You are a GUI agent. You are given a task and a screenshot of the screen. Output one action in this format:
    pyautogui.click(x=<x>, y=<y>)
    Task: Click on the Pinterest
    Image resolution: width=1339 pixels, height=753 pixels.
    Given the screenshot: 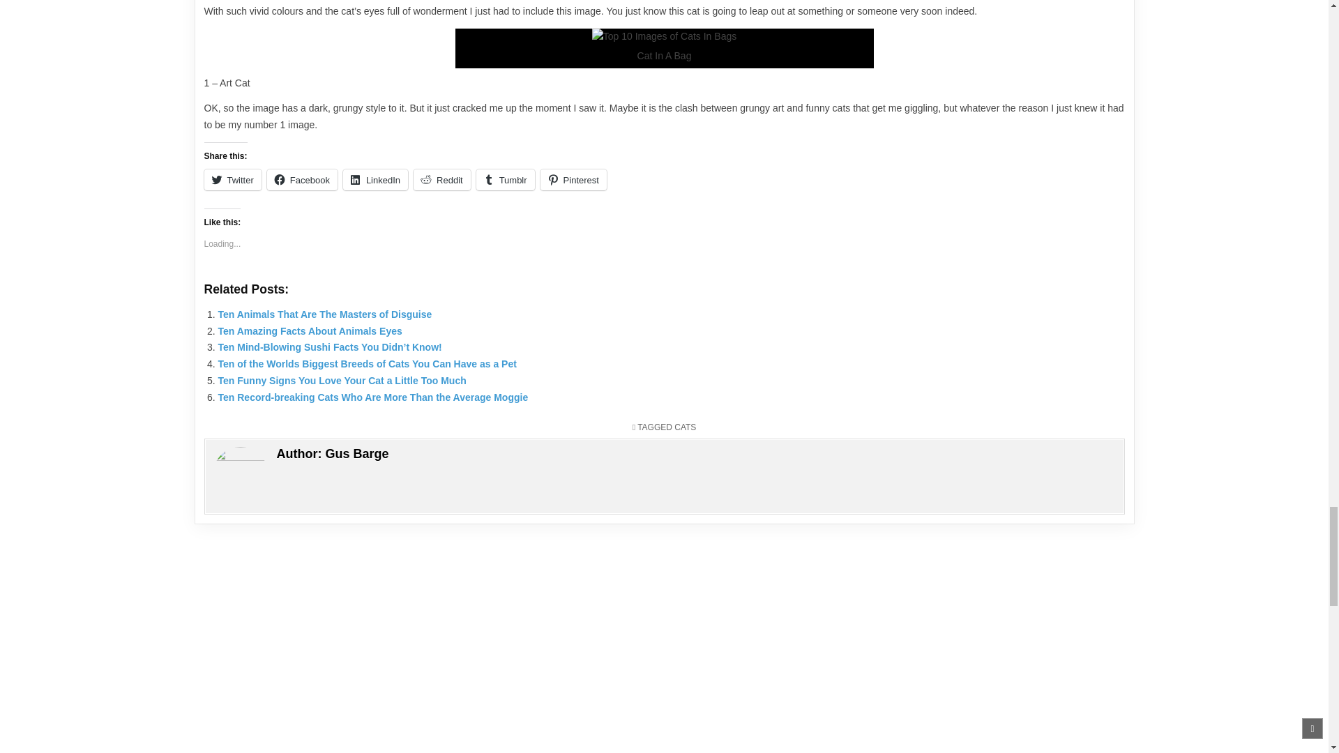 What is the action you would take?
    pyautogui.click(x=573, y=180)
    